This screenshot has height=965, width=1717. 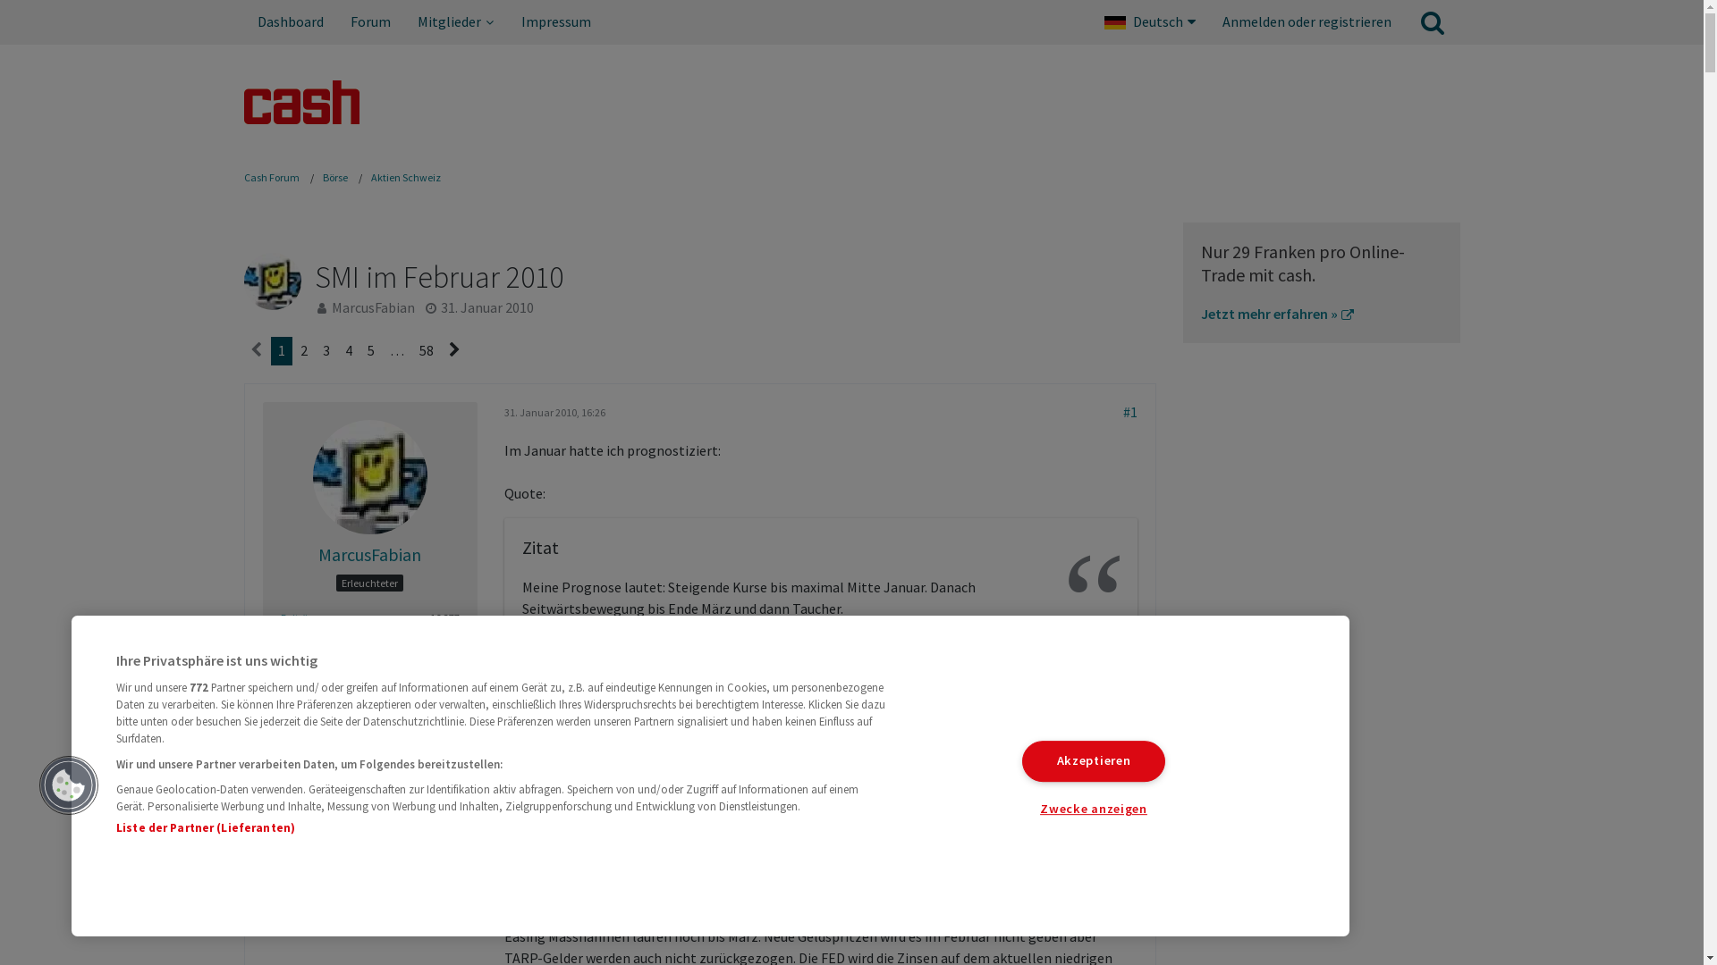 What do you see at coordinates (326, 351) in the screenshot?
I see `3` at bounding box center [326, 351].